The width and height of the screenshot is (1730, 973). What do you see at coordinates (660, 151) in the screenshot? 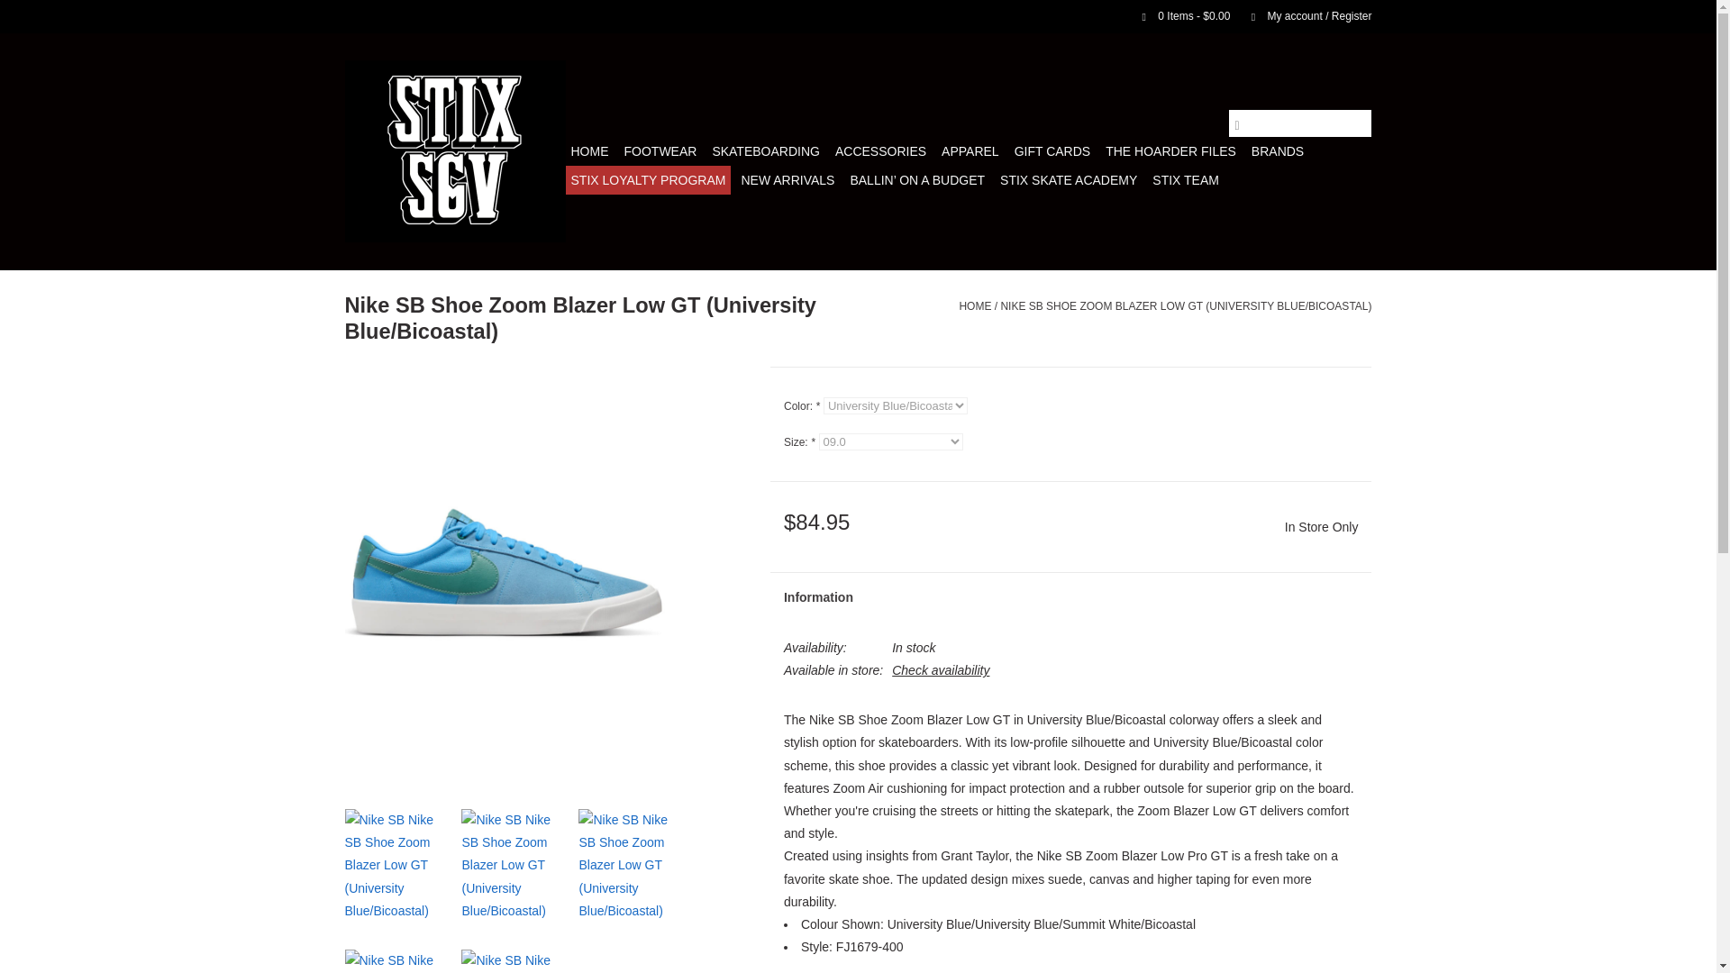
I see `FOOTWEAR` at bounding box center [660, 151].